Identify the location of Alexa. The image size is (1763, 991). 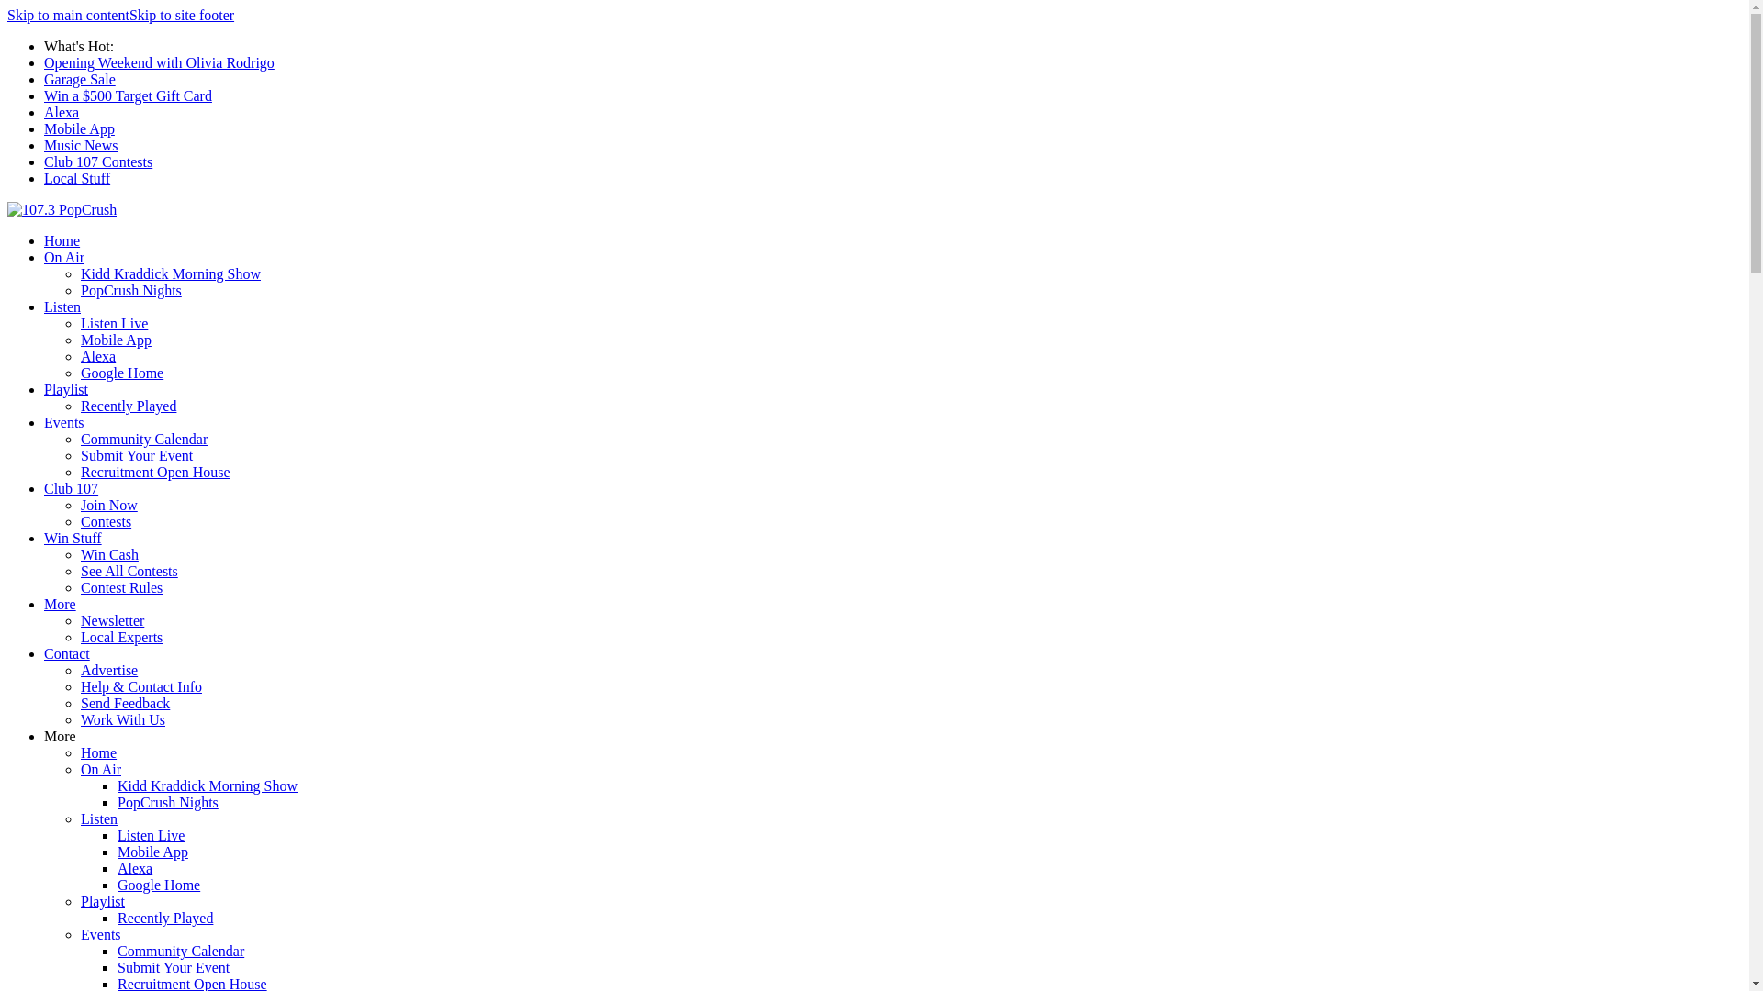
(98, 356).